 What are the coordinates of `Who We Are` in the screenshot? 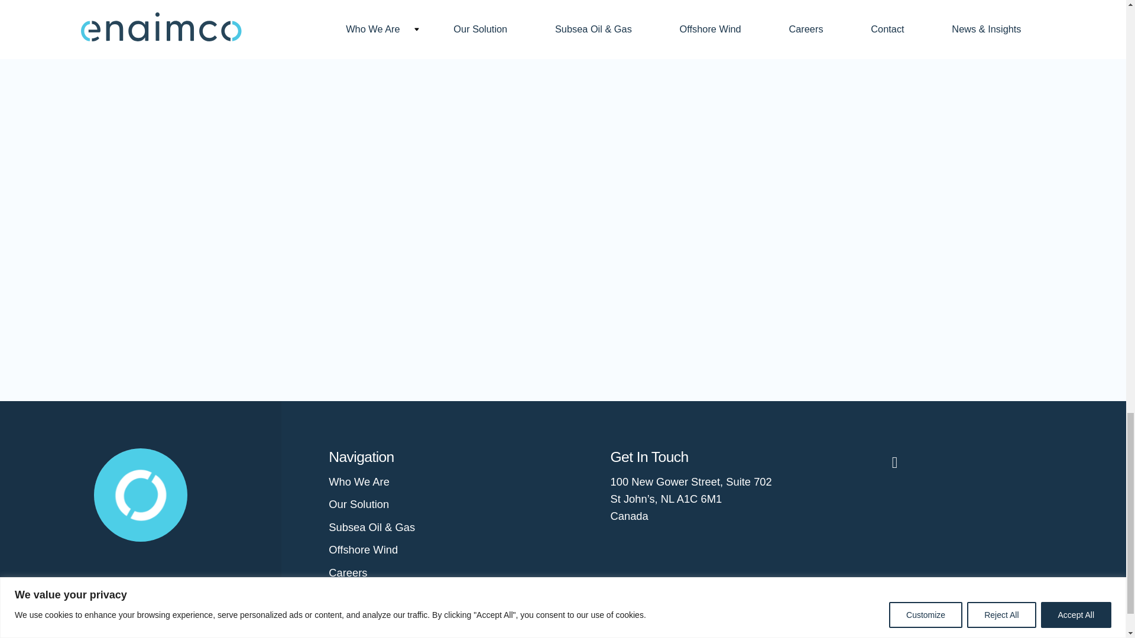 It's located at (359, 482).